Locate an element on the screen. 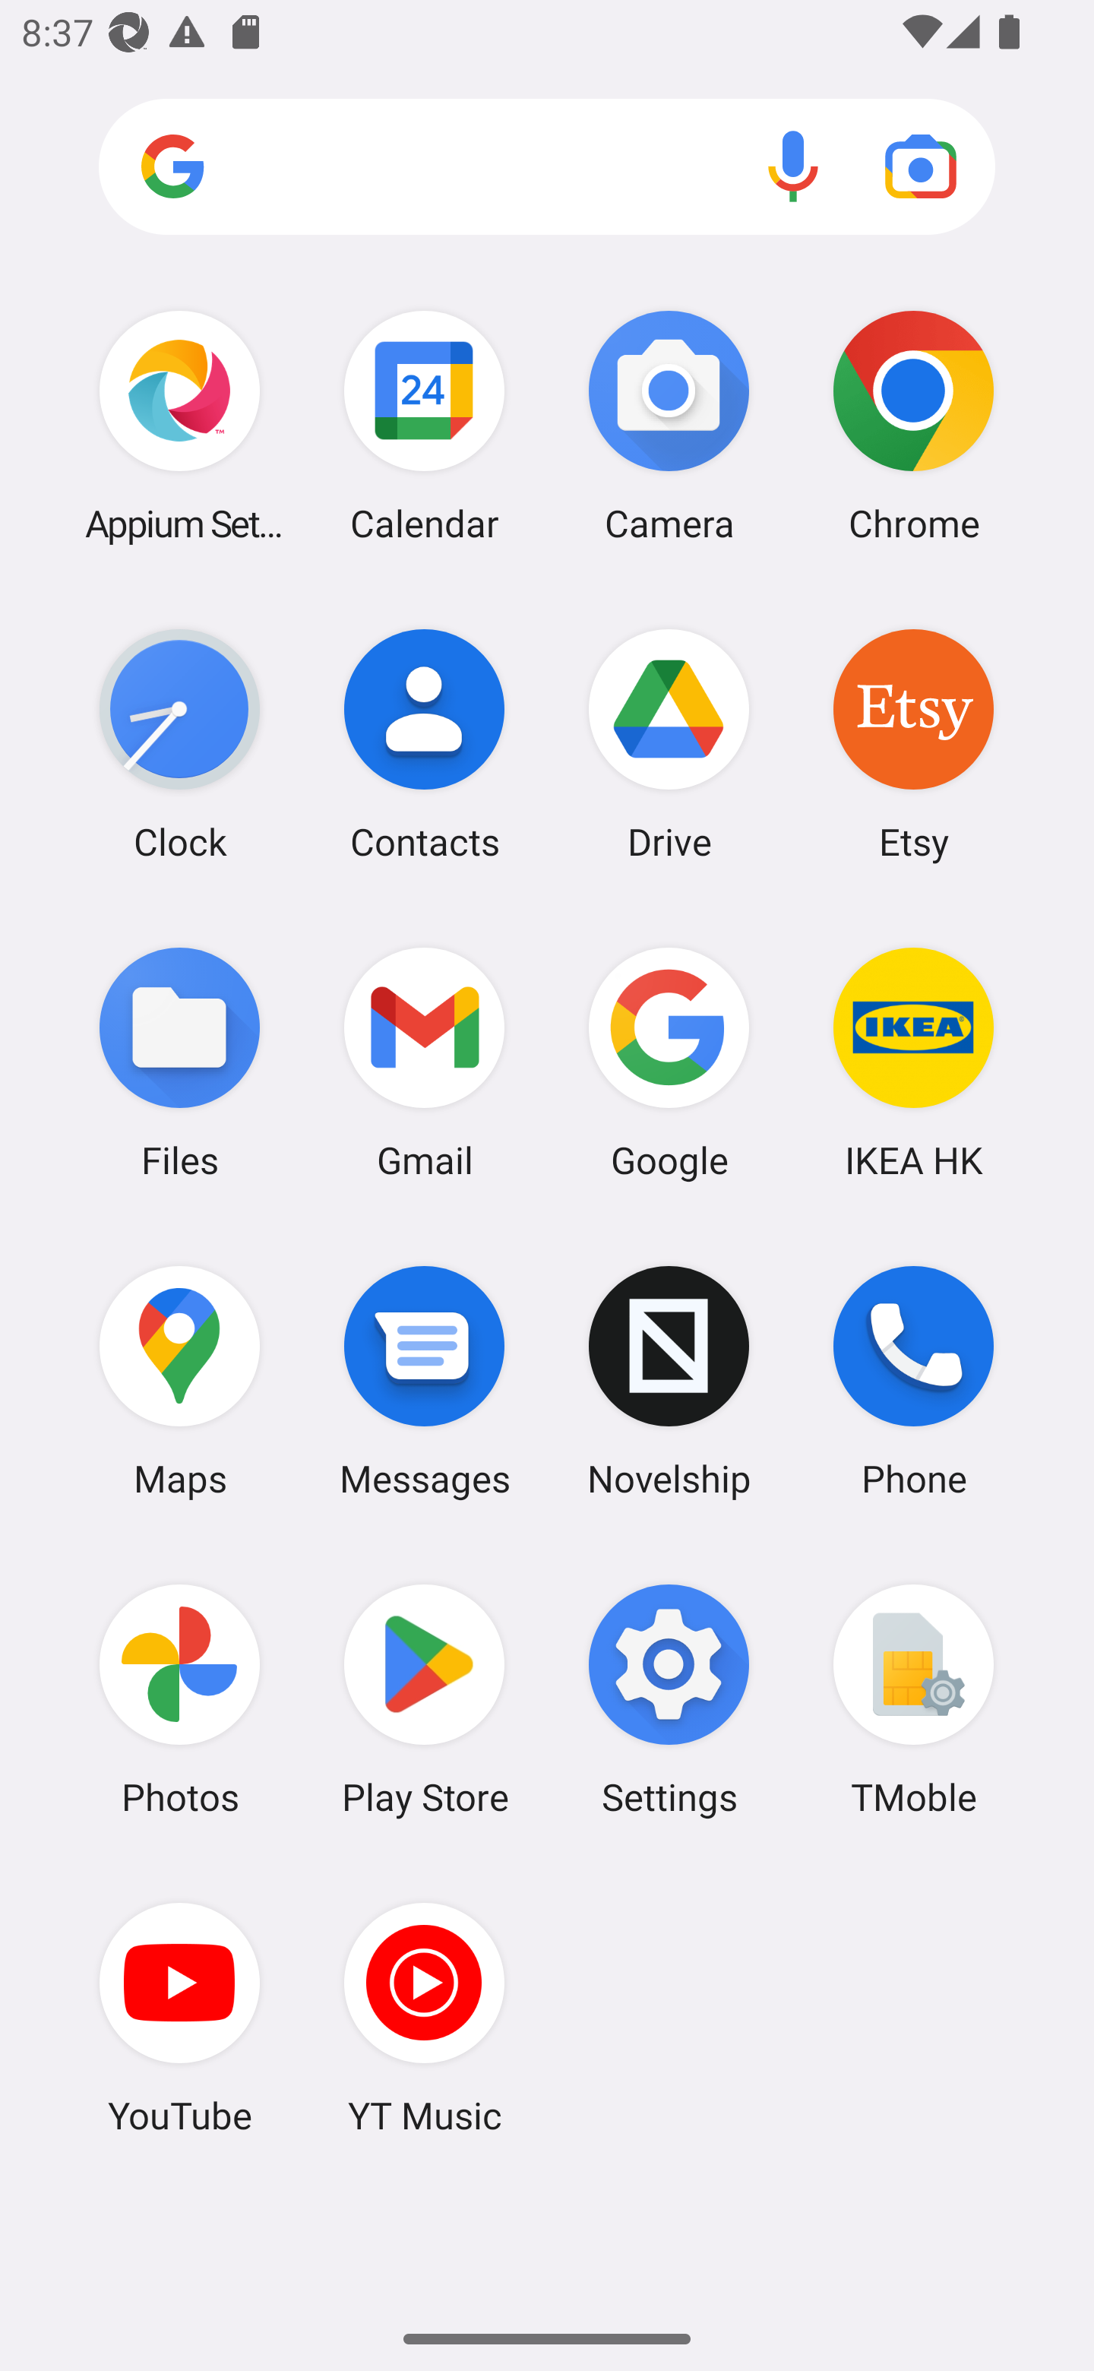 The image size is (1094, 2371). Camera is located at coordinates (669, 426).